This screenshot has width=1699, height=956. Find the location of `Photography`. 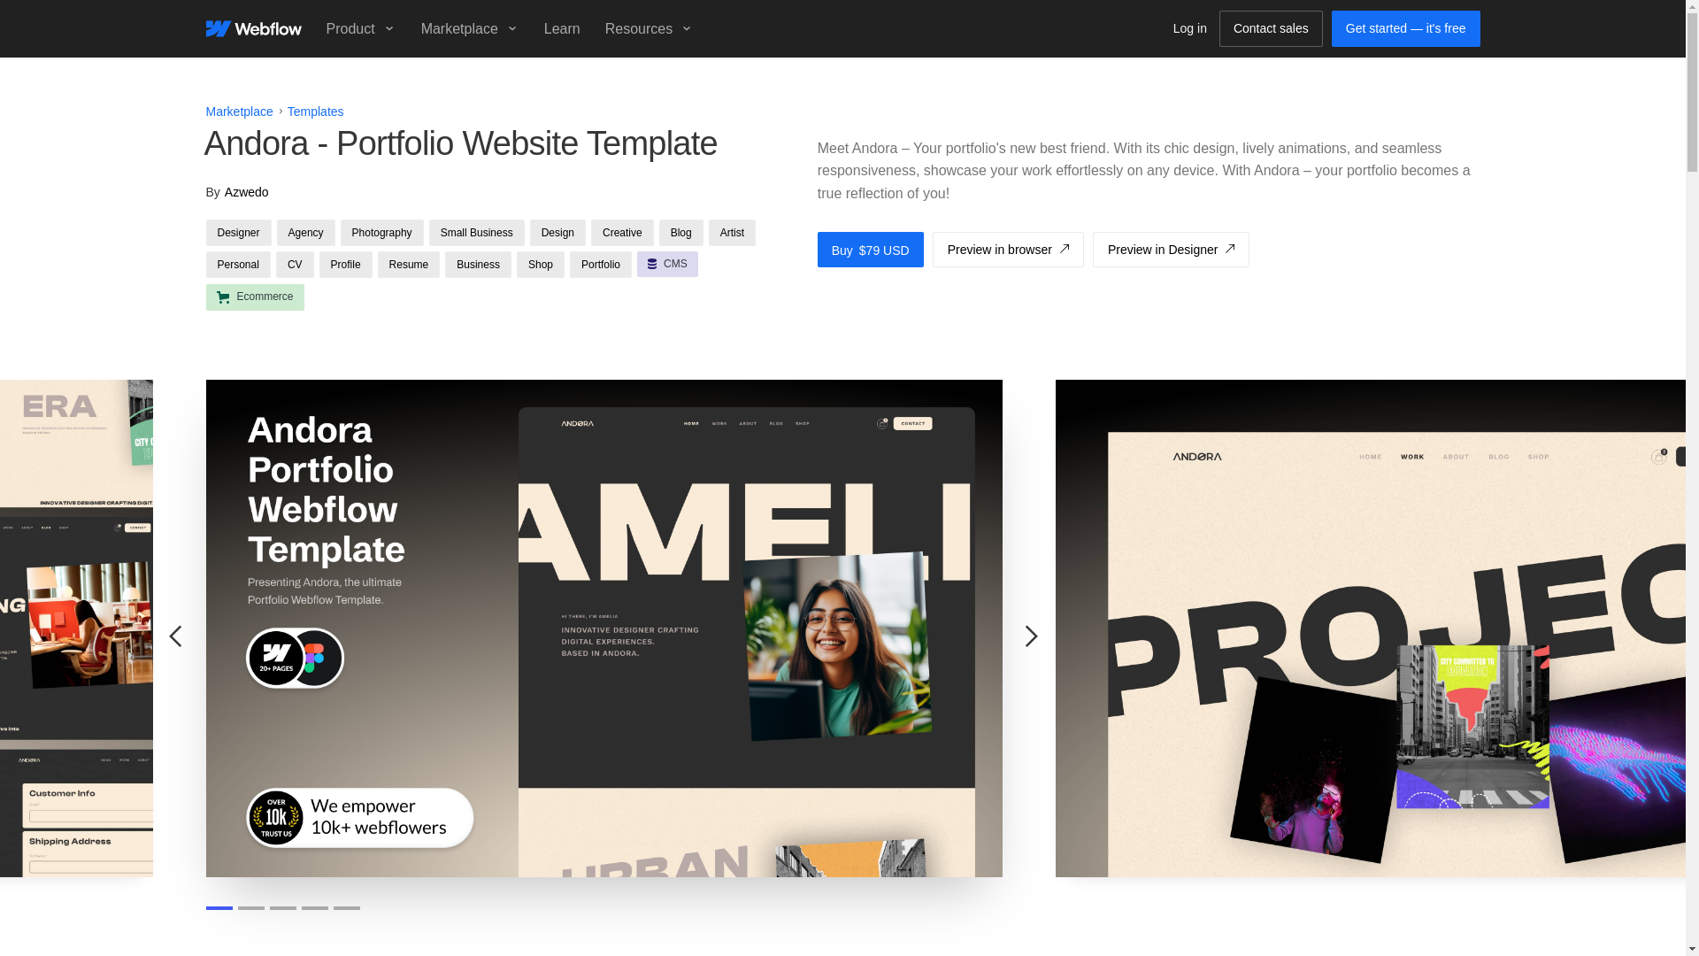

Photography is located at coordinates (382, 232).